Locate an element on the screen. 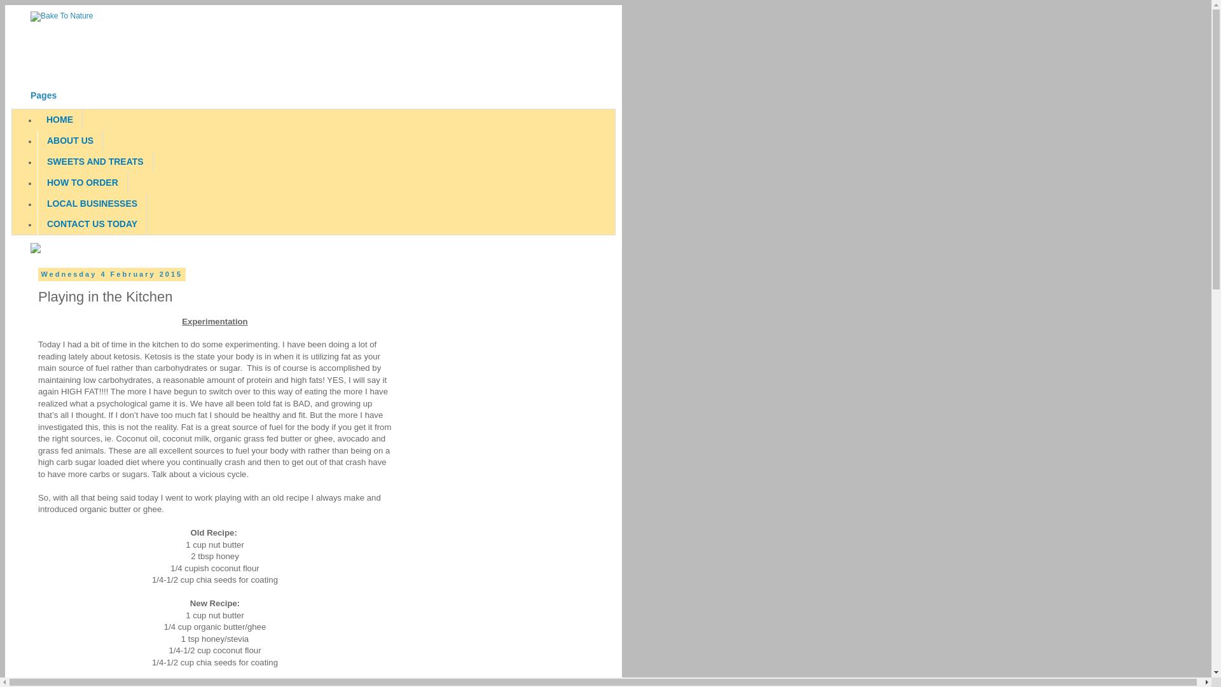 This screenshot has height=687, width=1221. ABOUT US is located at coordinates (70, 141).